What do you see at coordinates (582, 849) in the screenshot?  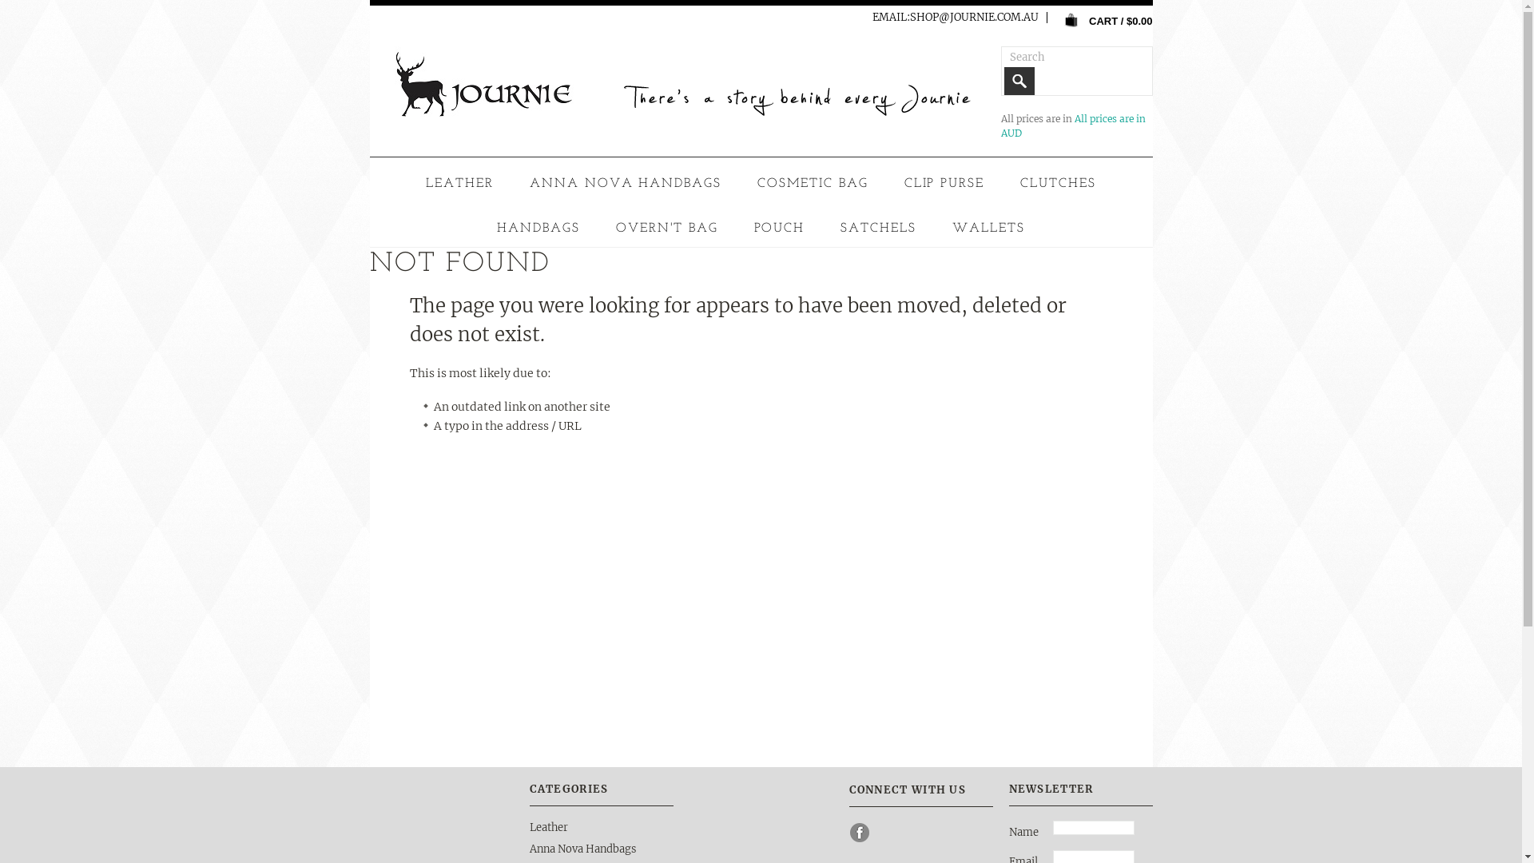 I see `Anna Nova Handbags` at bounding box center [582, 849].